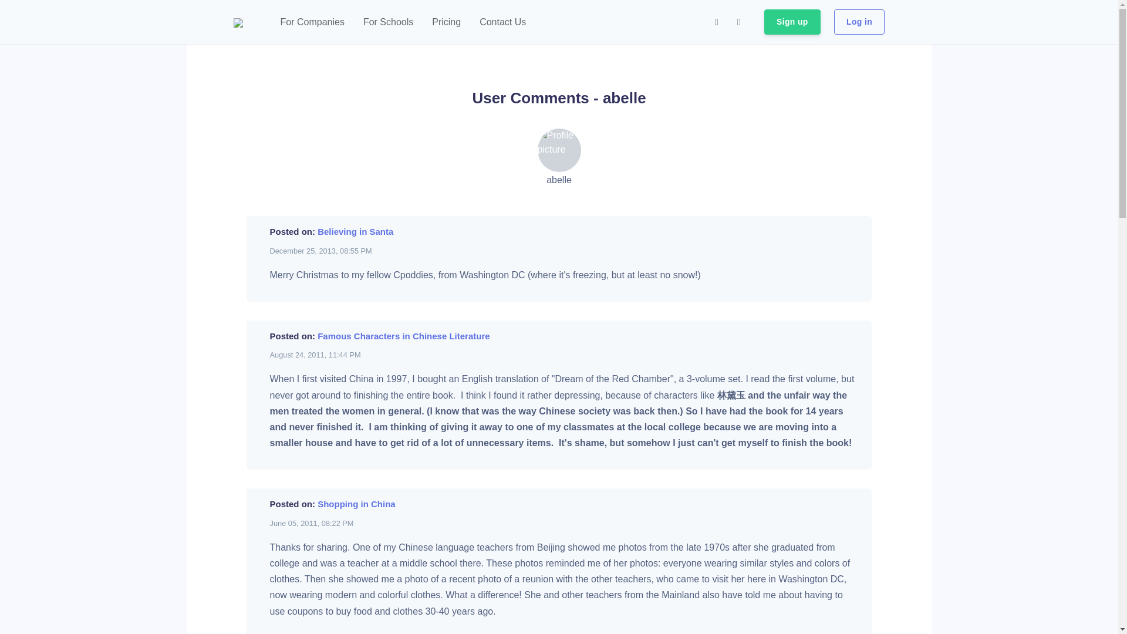  Describe the element at coordinates (356, 231) in the screenshot. I see `Believing in Santa` at that location.